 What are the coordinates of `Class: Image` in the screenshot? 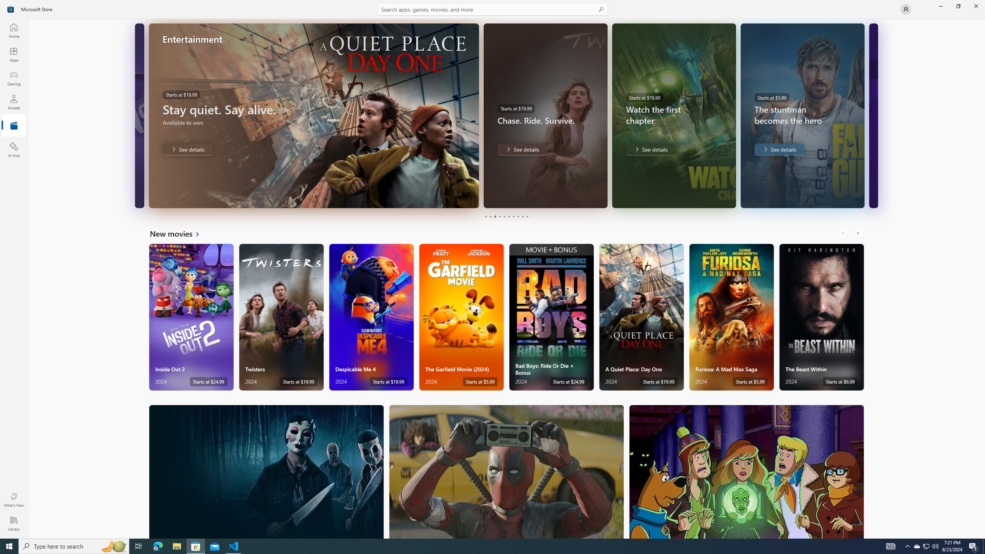 It's located at (11, 9).